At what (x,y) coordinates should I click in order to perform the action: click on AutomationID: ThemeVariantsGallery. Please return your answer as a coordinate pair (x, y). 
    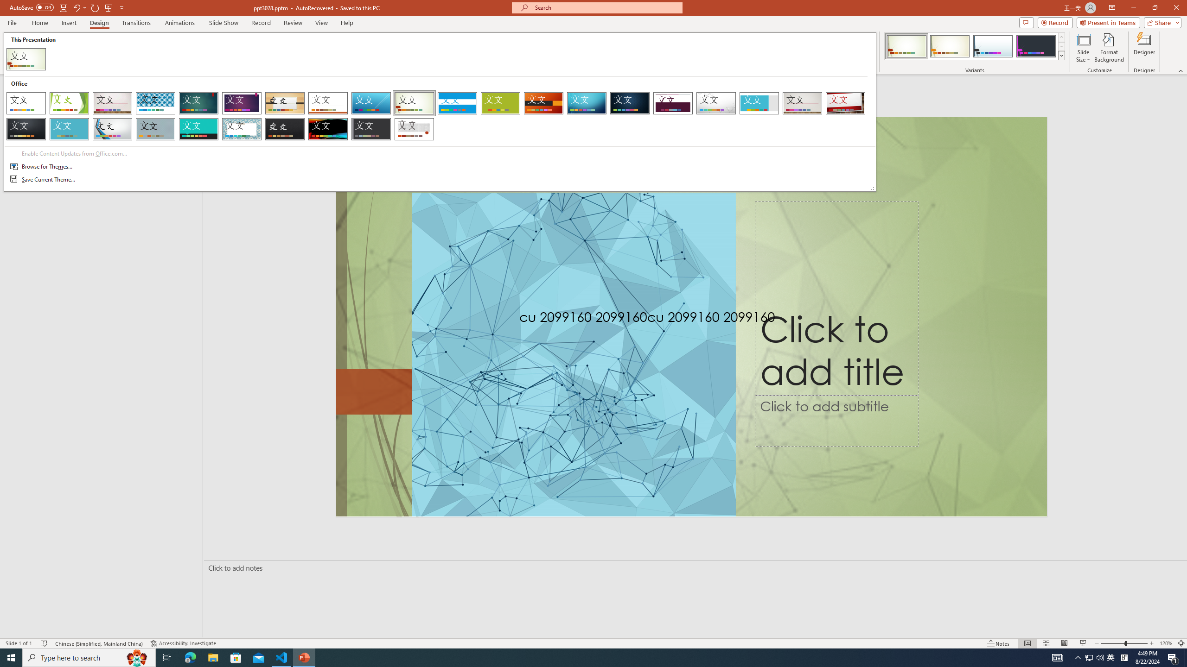
    Looking at the image, I should click on (975, 46).